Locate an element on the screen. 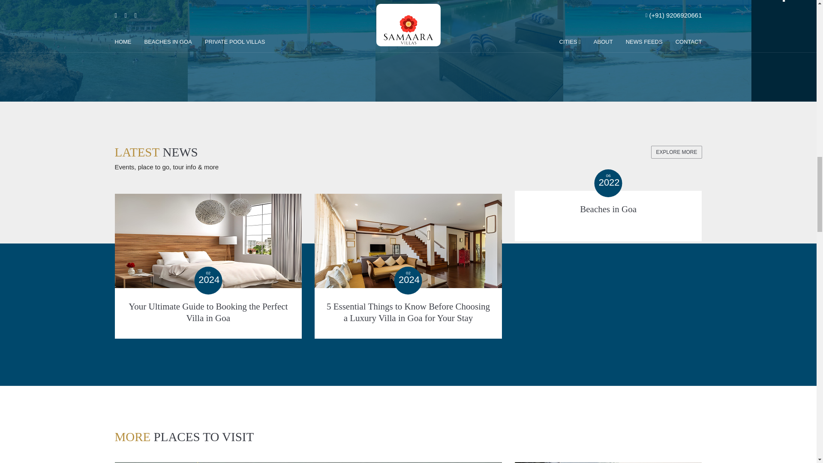 This screenshot has height=463, width=823. Beaches in Goa is located at coordinates (541, 199).